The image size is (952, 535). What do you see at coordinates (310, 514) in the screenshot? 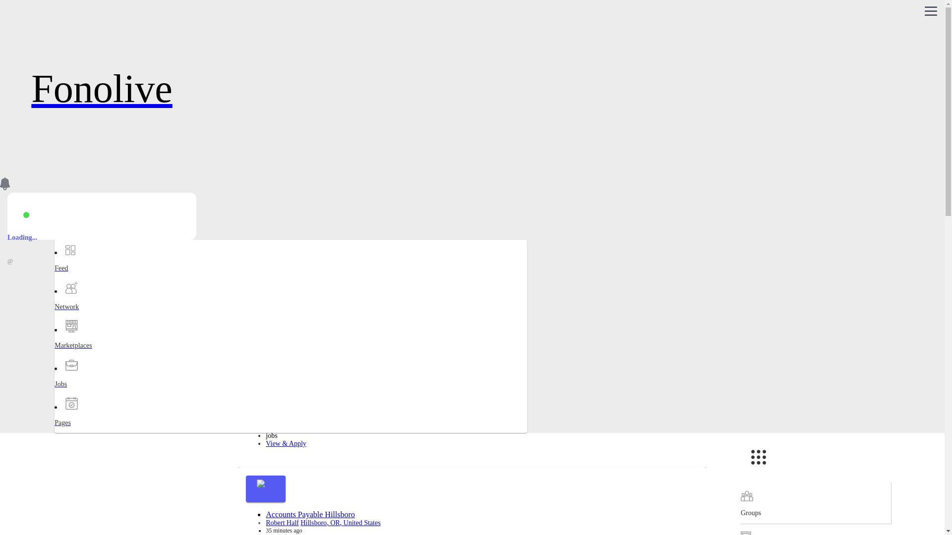
I see `Accounts Payable Hillsboro` at bounding box center [310, 514].